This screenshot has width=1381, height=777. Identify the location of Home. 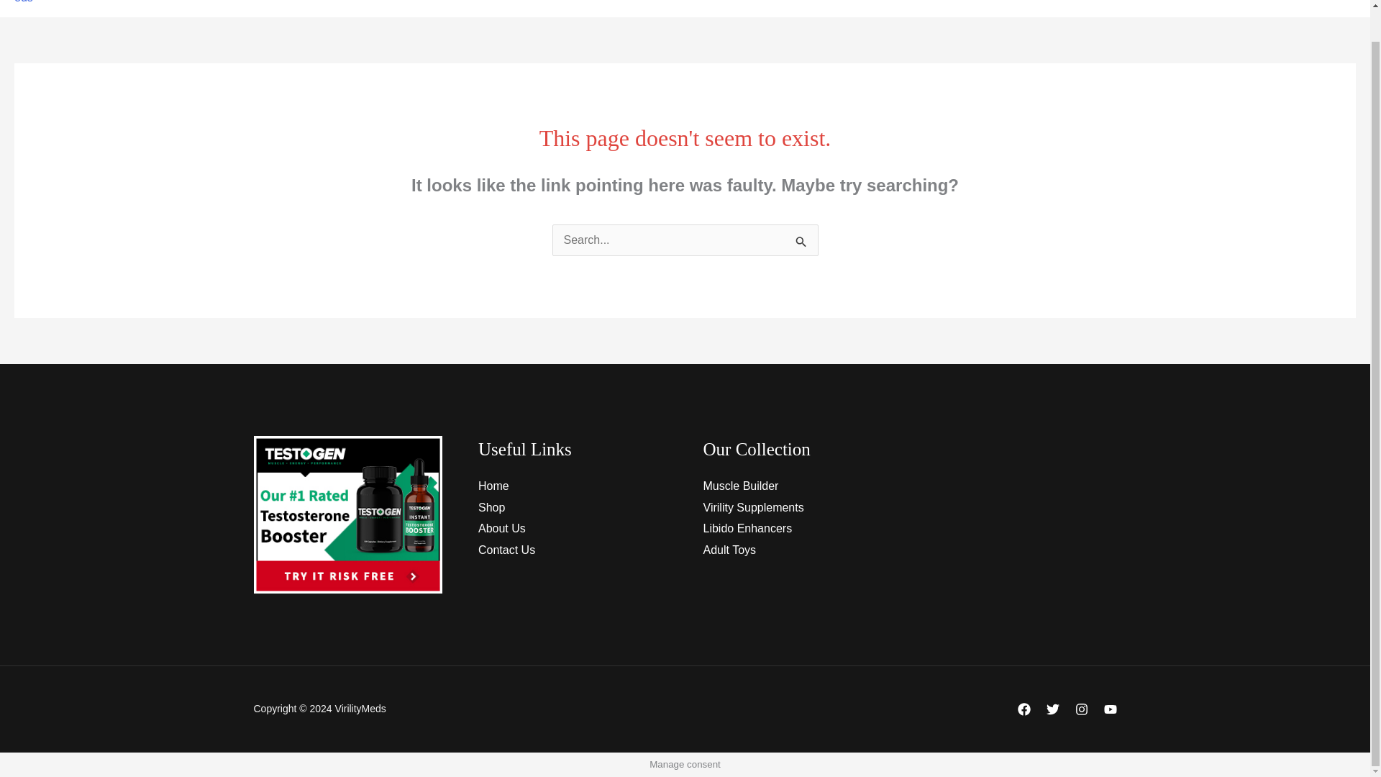
(493, 486).